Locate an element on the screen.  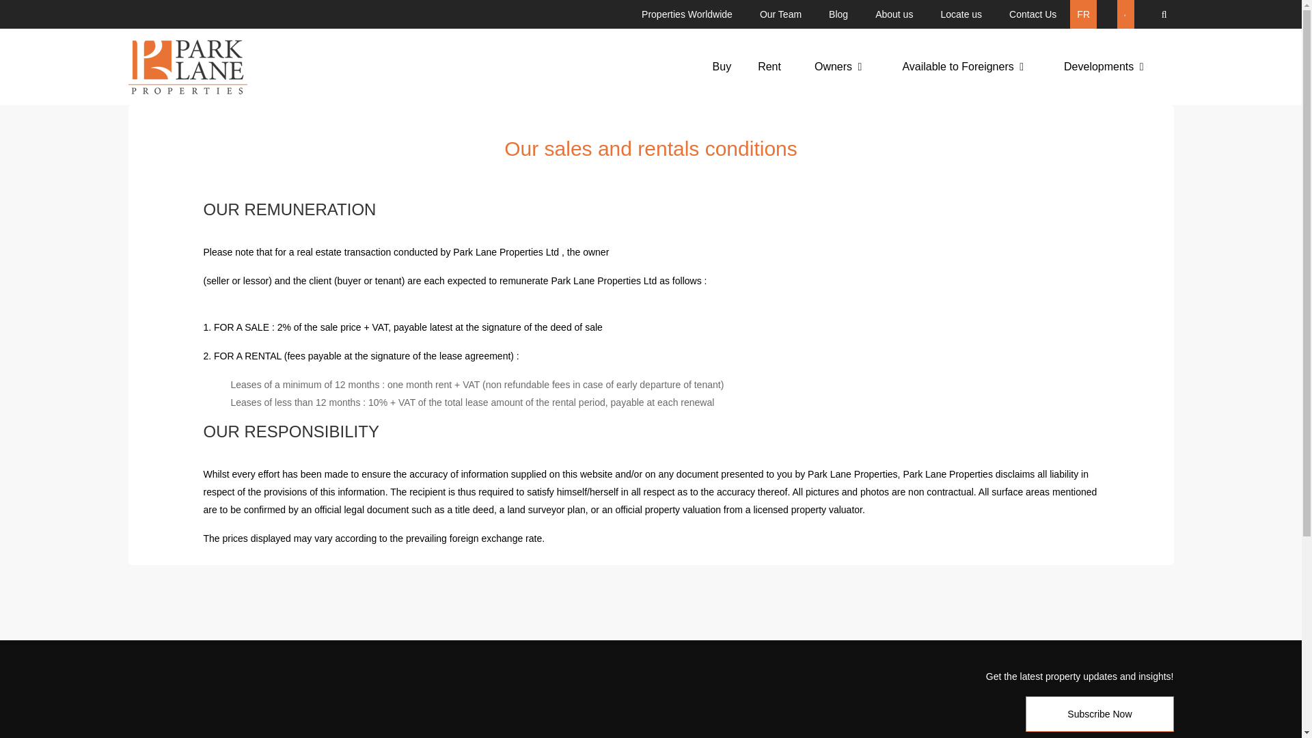
Our Team is located at coordinates (780, 14).